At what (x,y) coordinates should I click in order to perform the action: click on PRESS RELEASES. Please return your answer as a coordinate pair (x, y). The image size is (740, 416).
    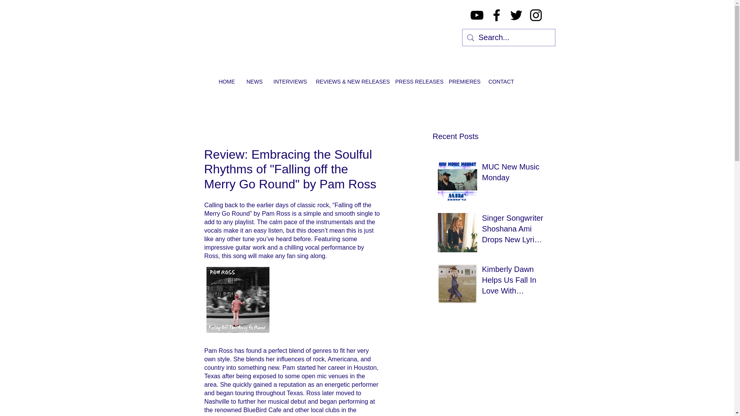
    Looking at the image, I should click on (415, 81).